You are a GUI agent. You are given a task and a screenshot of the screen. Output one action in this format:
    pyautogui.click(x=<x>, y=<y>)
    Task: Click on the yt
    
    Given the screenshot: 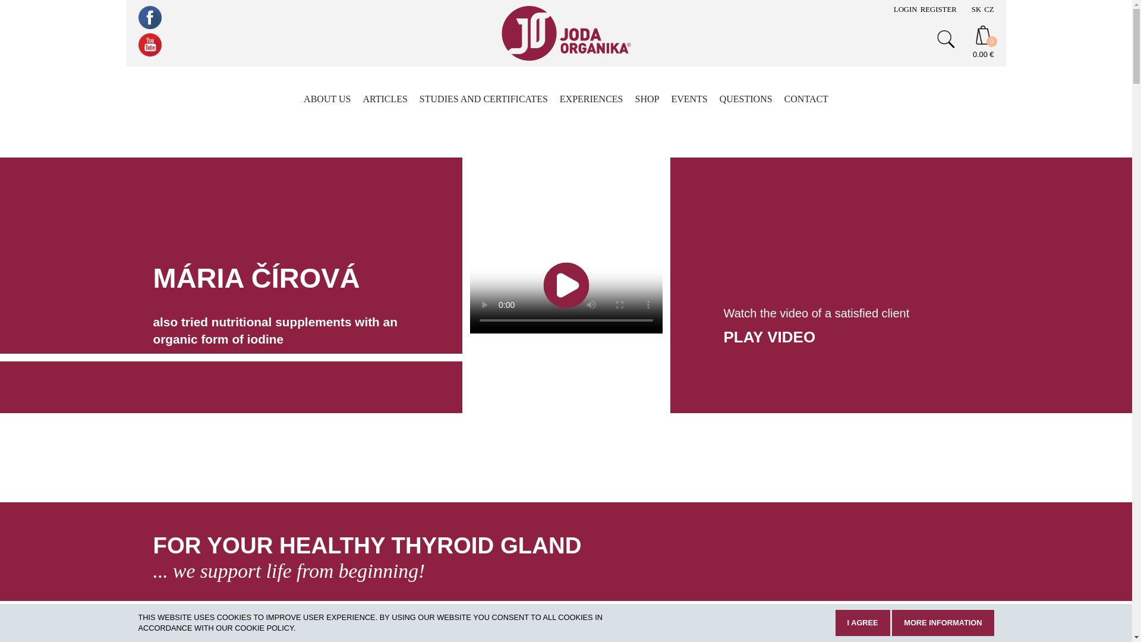 What is the action you would take?
    pyautogui.click(x=149, y=45)
    